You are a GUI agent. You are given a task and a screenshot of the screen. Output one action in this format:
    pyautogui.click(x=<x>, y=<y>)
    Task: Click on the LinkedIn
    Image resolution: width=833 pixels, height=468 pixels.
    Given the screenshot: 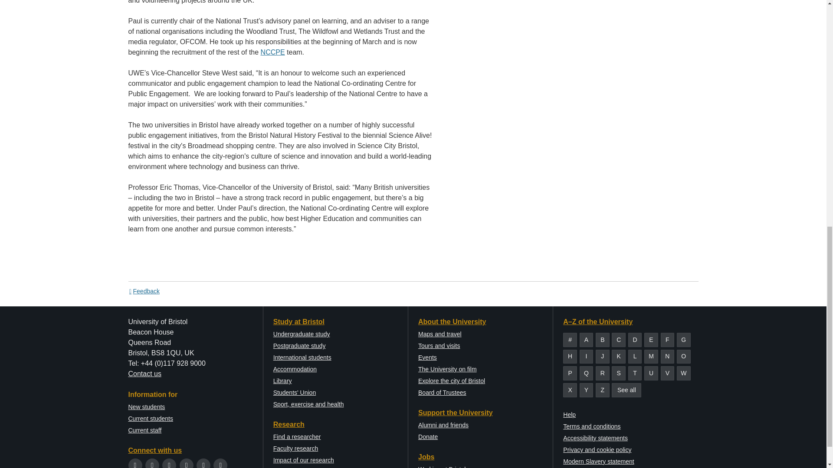 What is the action you would take?
    pyautogui.click(x=203, y=465)
    